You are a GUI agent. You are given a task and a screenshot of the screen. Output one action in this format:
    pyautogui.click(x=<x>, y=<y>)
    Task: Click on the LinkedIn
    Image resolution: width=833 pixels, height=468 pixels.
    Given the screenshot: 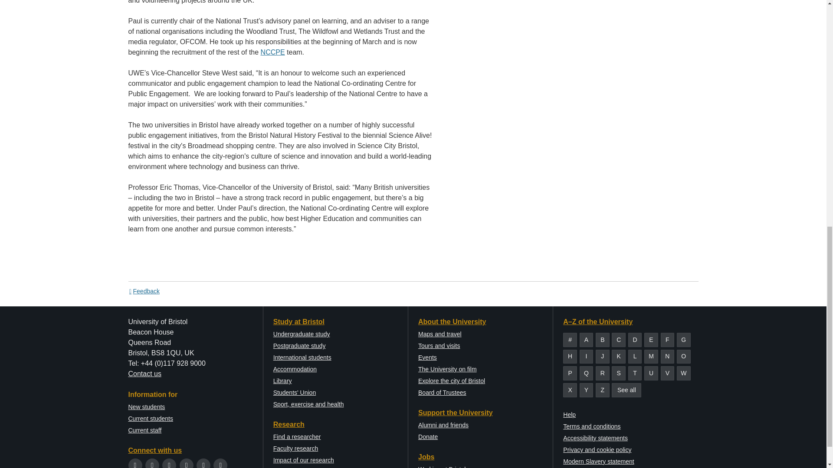 What is the action you would take?
    pyautogui.click(x=203, y=465)
    